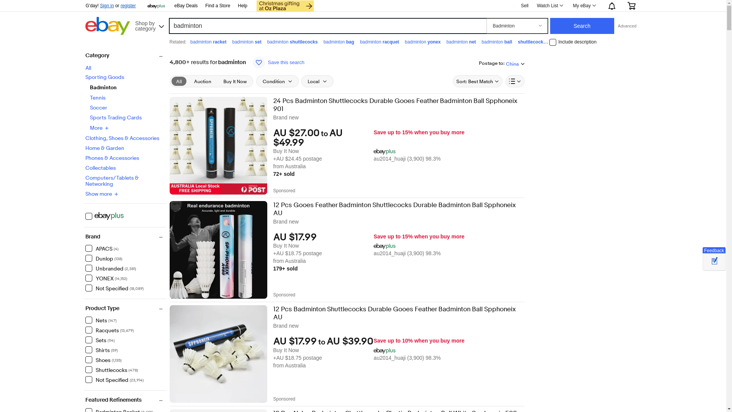  I want to click on Auction, so click(202, 81).